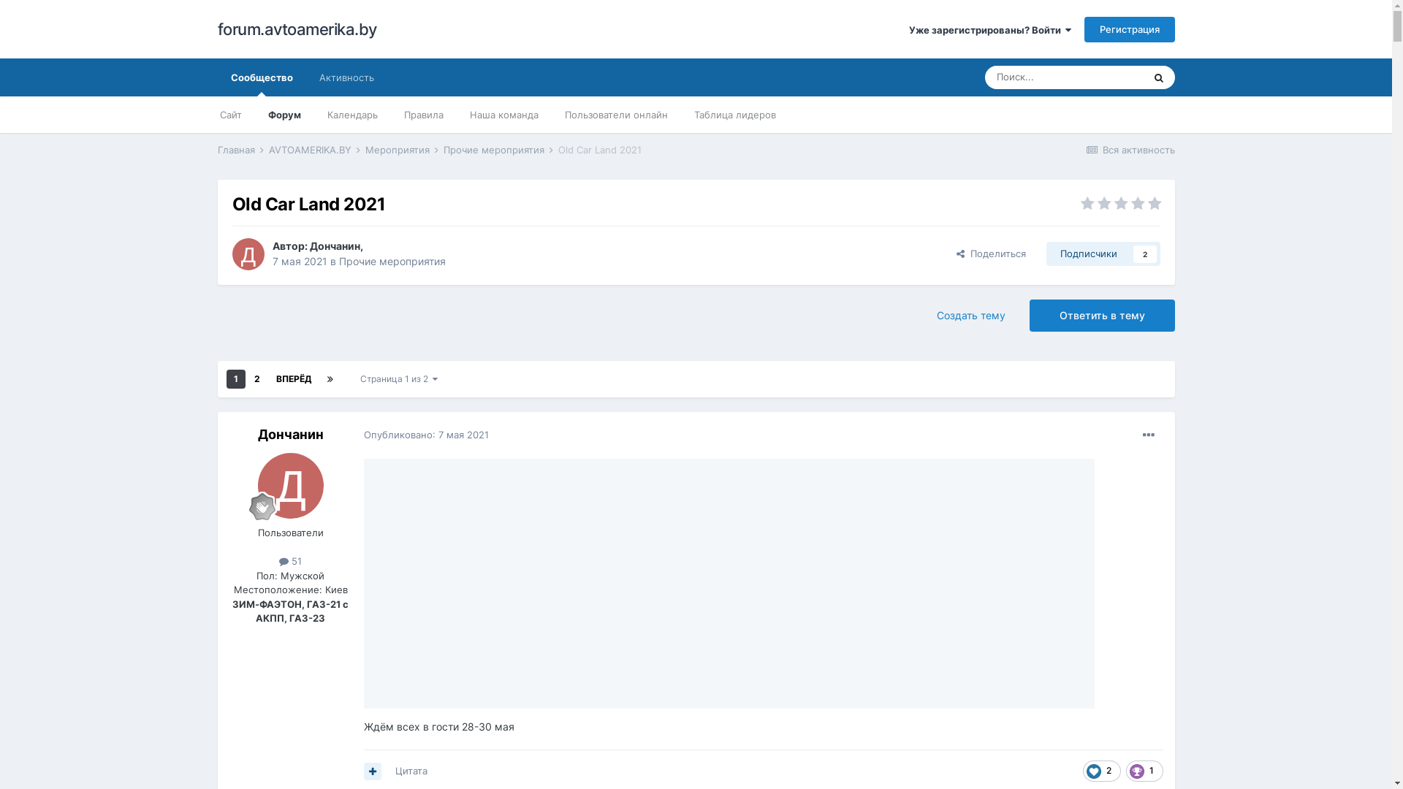  I want to click on 2, so click(257, 379).